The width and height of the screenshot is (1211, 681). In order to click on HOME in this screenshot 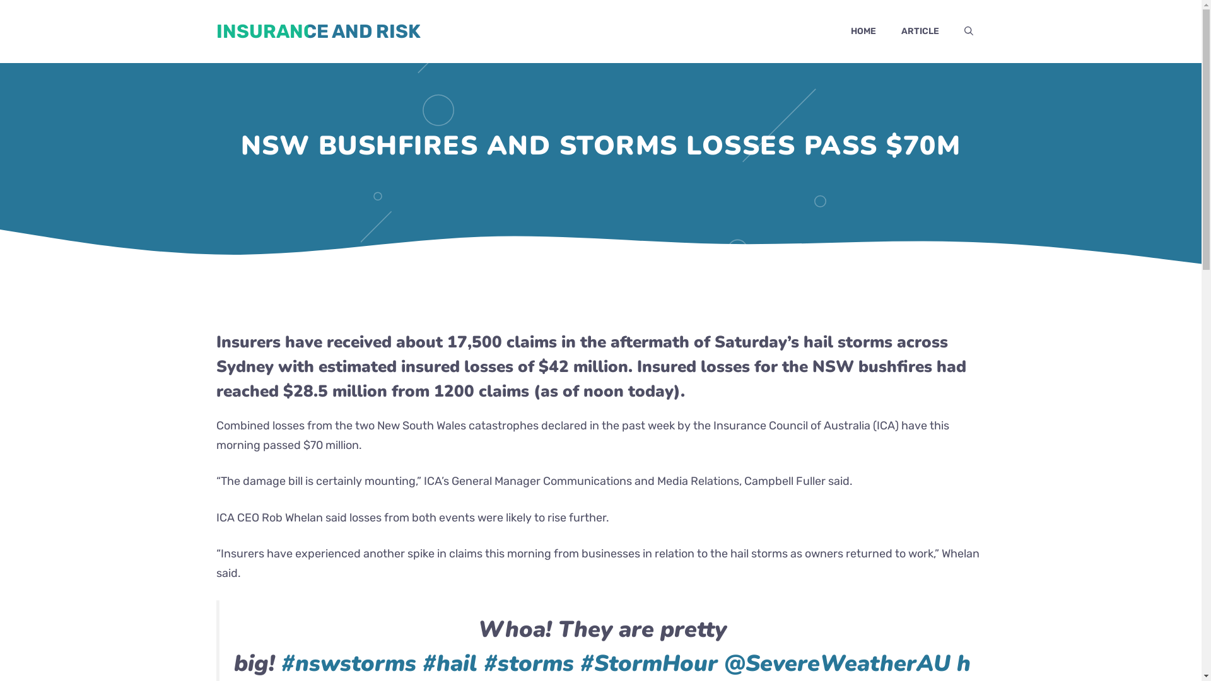, I will do `click(863, 32)`.